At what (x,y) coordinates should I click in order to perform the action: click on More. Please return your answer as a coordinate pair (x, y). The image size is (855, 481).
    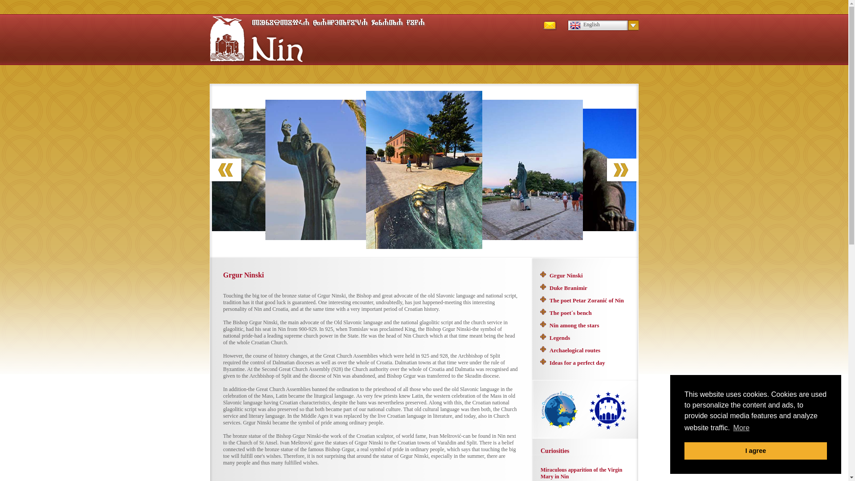
    Looking at the image, I should click on (741, 428).